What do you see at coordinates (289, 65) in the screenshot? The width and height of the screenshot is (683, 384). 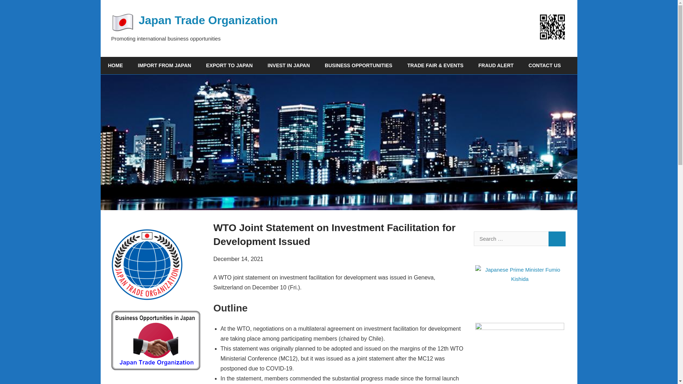 I see `INVEST IN JAPAN` at bounding box center [289, 65].